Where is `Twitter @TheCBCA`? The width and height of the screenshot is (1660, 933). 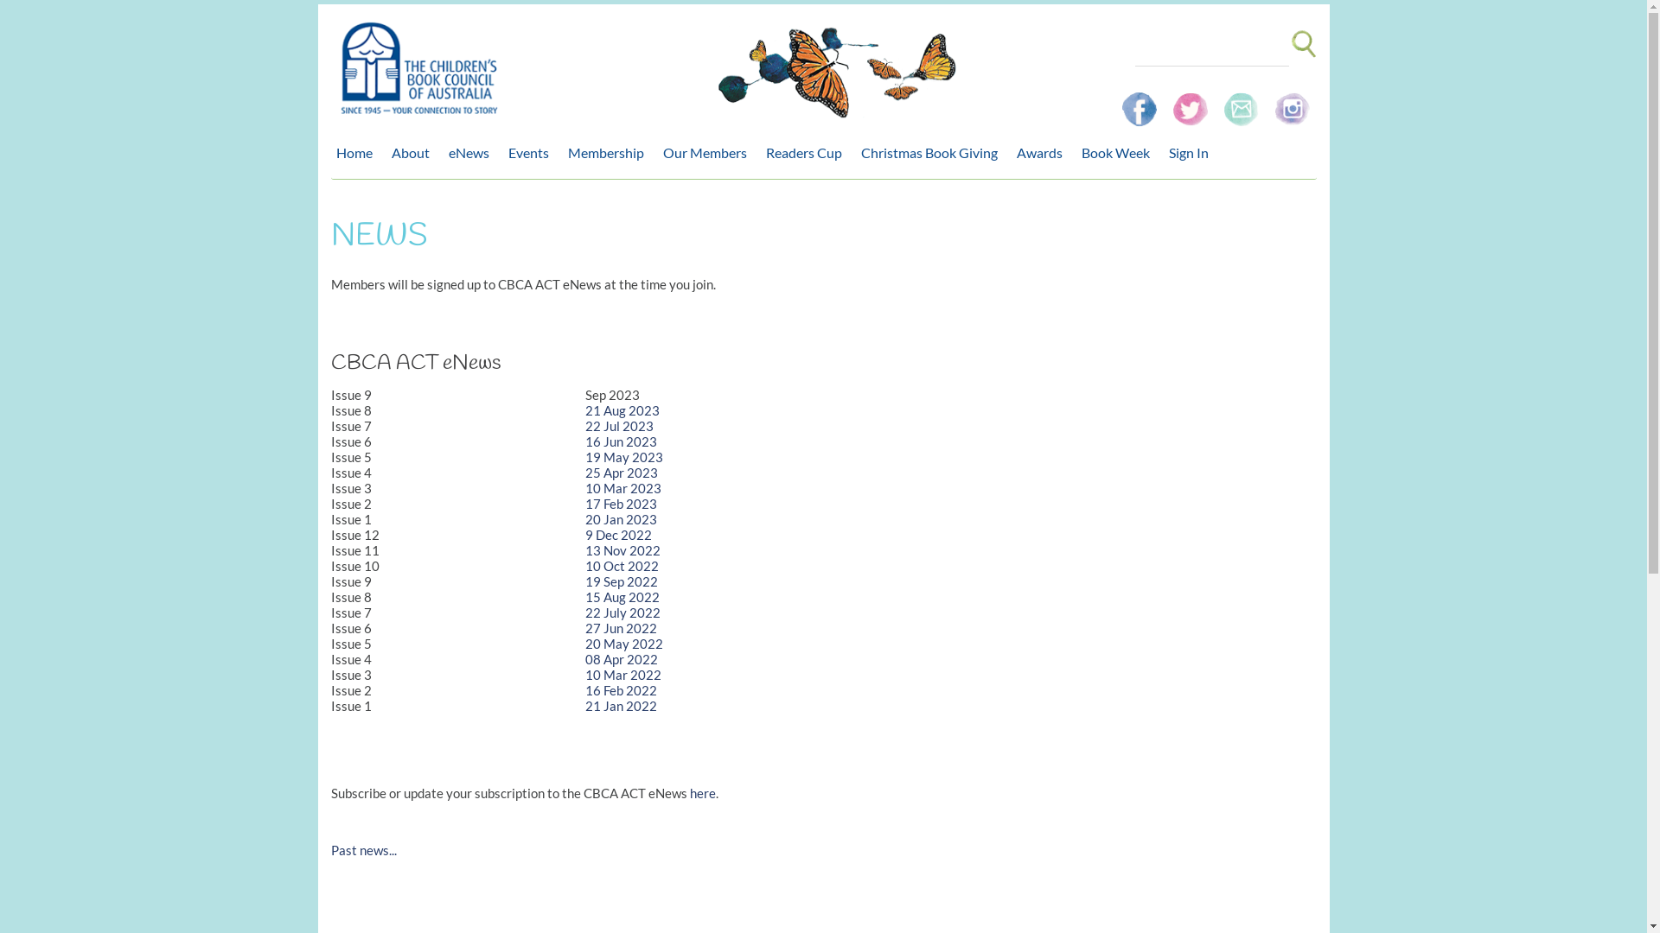
Twitter @TheCBCA is located at coordinates (1191, 102).